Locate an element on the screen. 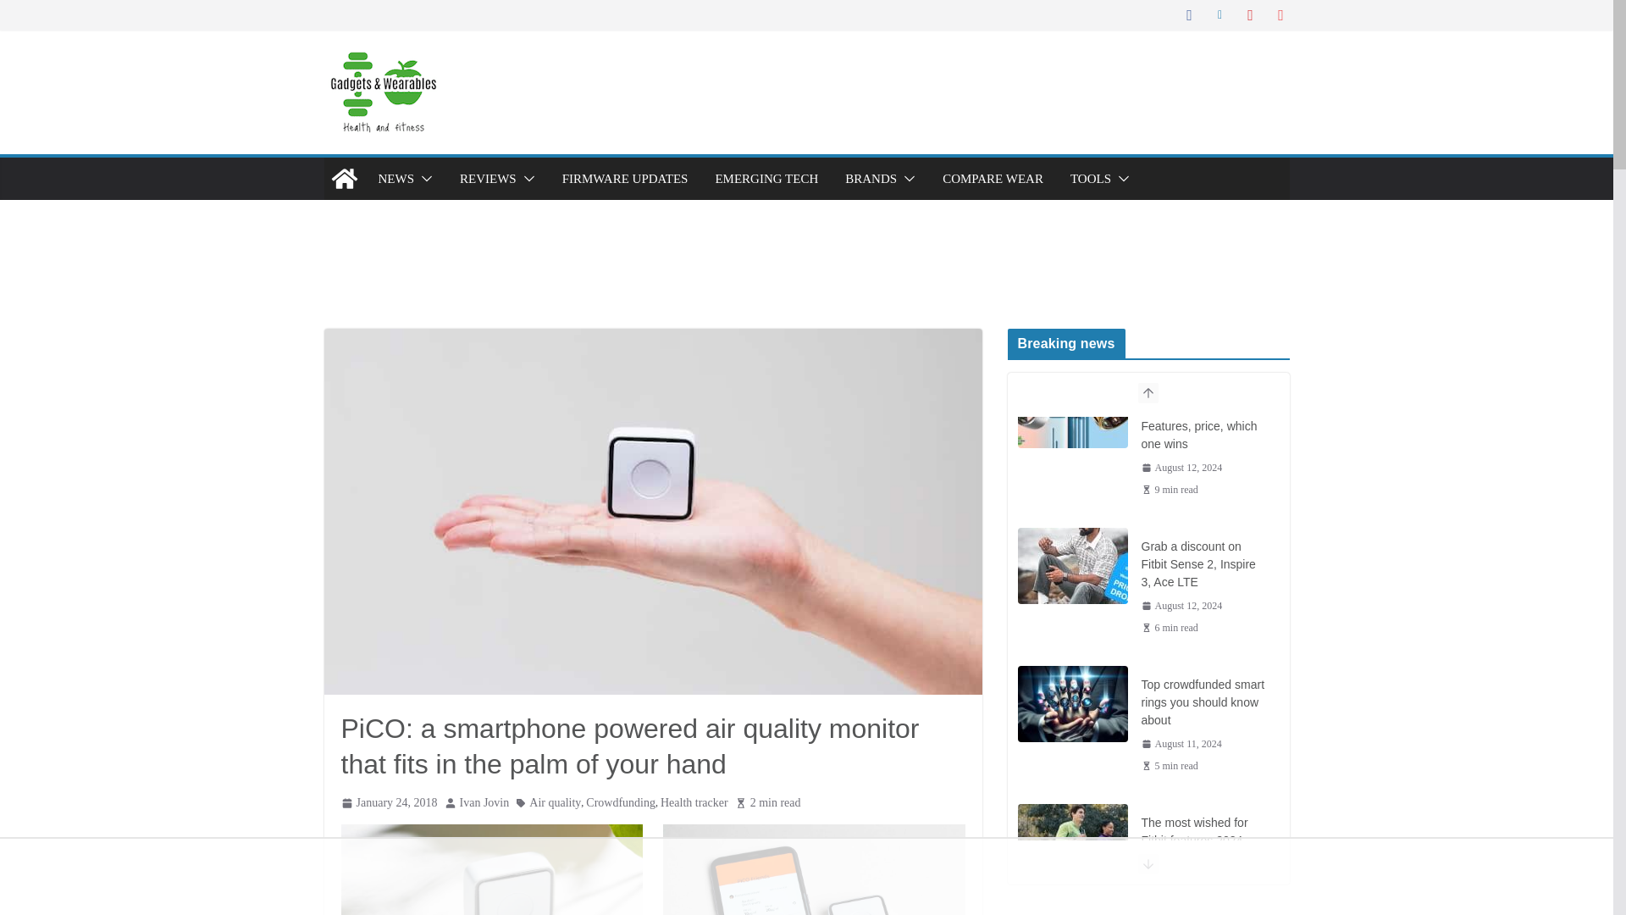 This screenshot has height=915, width=1626. BRANDS is located at coordinates (871, 178).